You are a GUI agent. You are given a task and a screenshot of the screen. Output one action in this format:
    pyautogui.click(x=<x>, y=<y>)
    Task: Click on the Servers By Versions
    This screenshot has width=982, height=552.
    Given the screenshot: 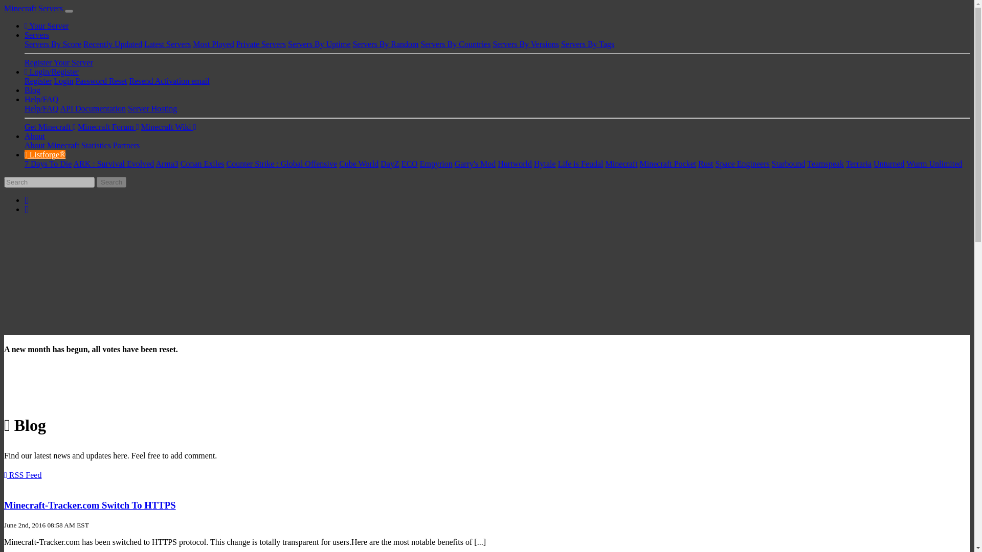 What is the action you would take?
    pyautogui.click(x=526, y=44)
    